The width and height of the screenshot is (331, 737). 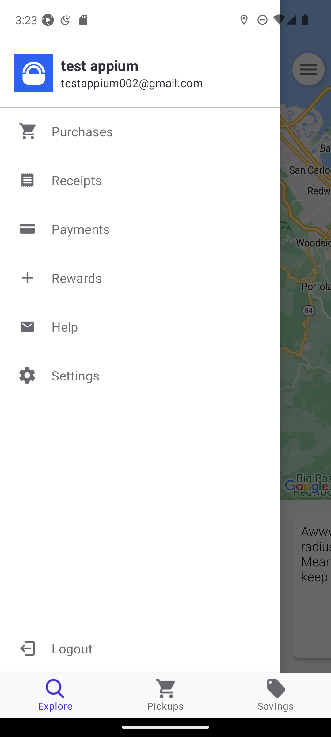 What do you see at coordinates (140, 278) in the screenshot?
I see `Rewards` at bounding box center [140, 278].